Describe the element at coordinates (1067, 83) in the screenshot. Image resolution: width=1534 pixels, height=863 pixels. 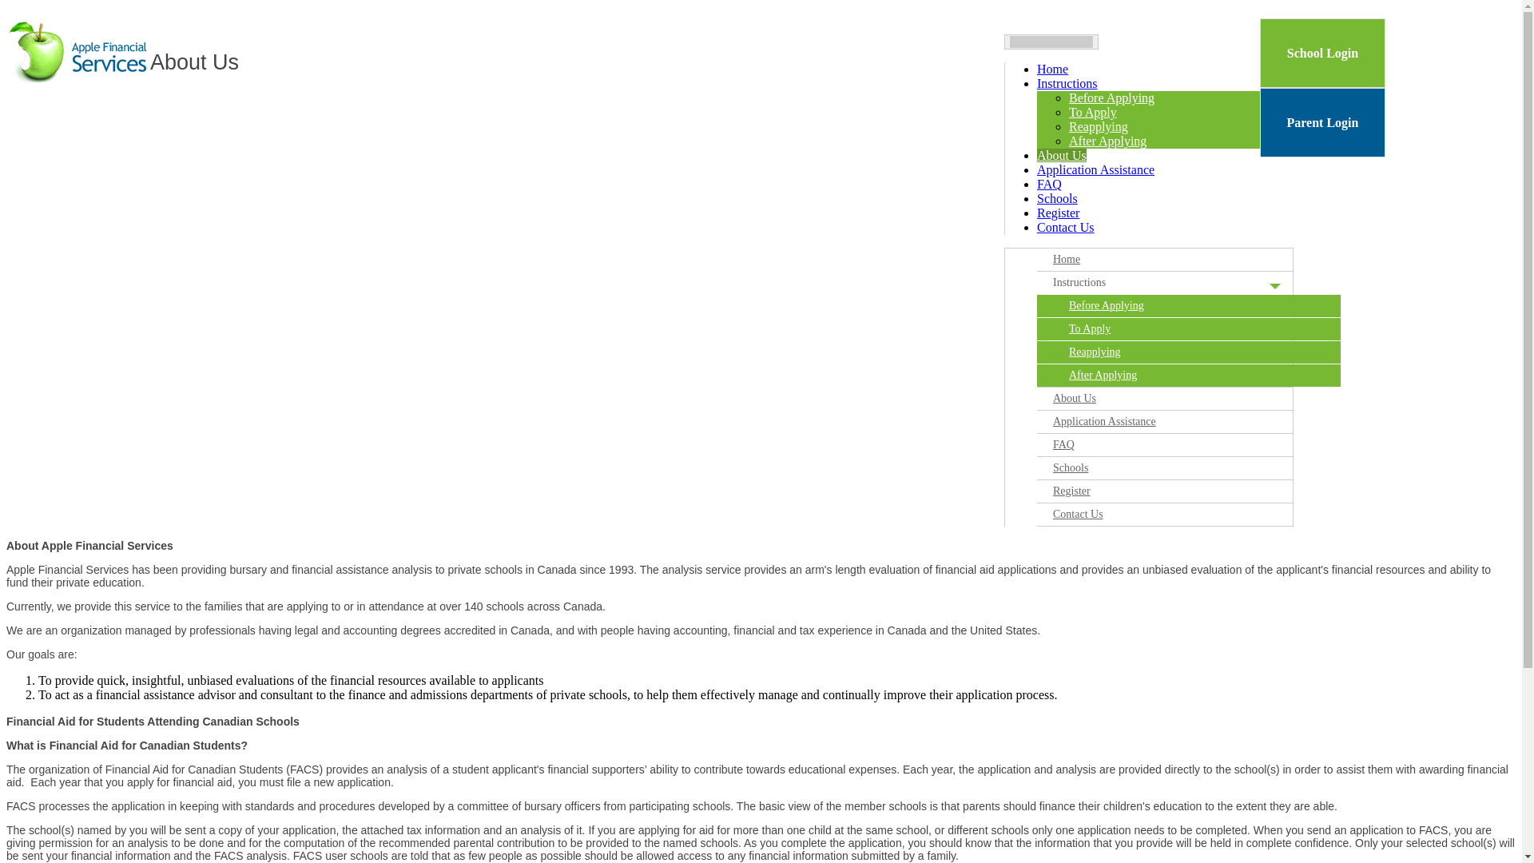
I see `Instructions` at that location.